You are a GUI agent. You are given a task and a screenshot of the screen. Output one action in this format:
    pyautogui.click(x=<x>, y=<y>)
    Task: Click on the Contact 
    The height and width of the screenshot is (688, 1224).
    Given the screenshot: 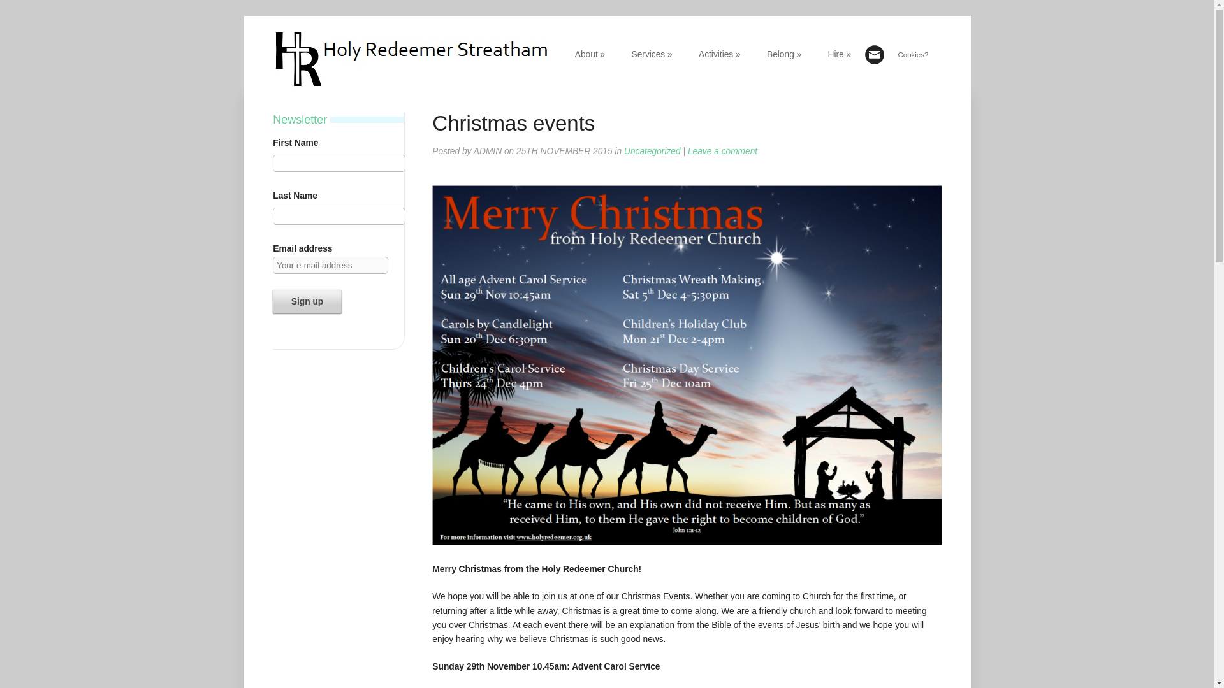 What is the action you would take?
    pyautogui.click(x=887, y=60)
    